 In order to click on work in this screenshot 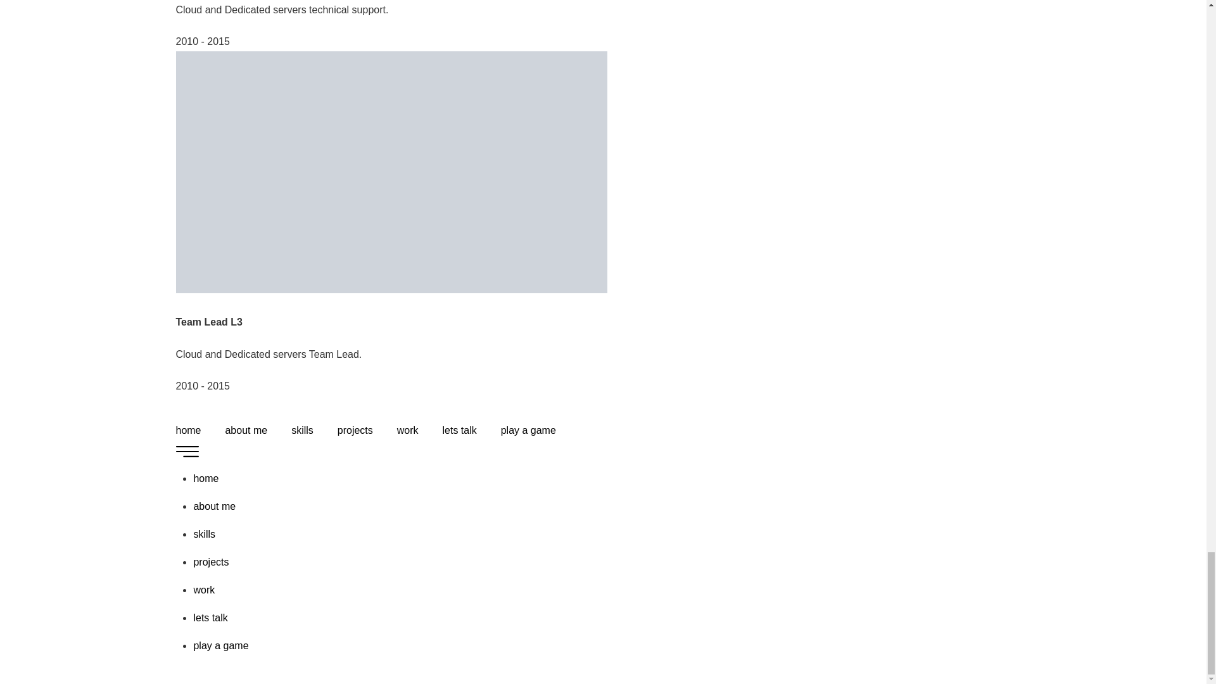, I will do `click(408, 431)`.